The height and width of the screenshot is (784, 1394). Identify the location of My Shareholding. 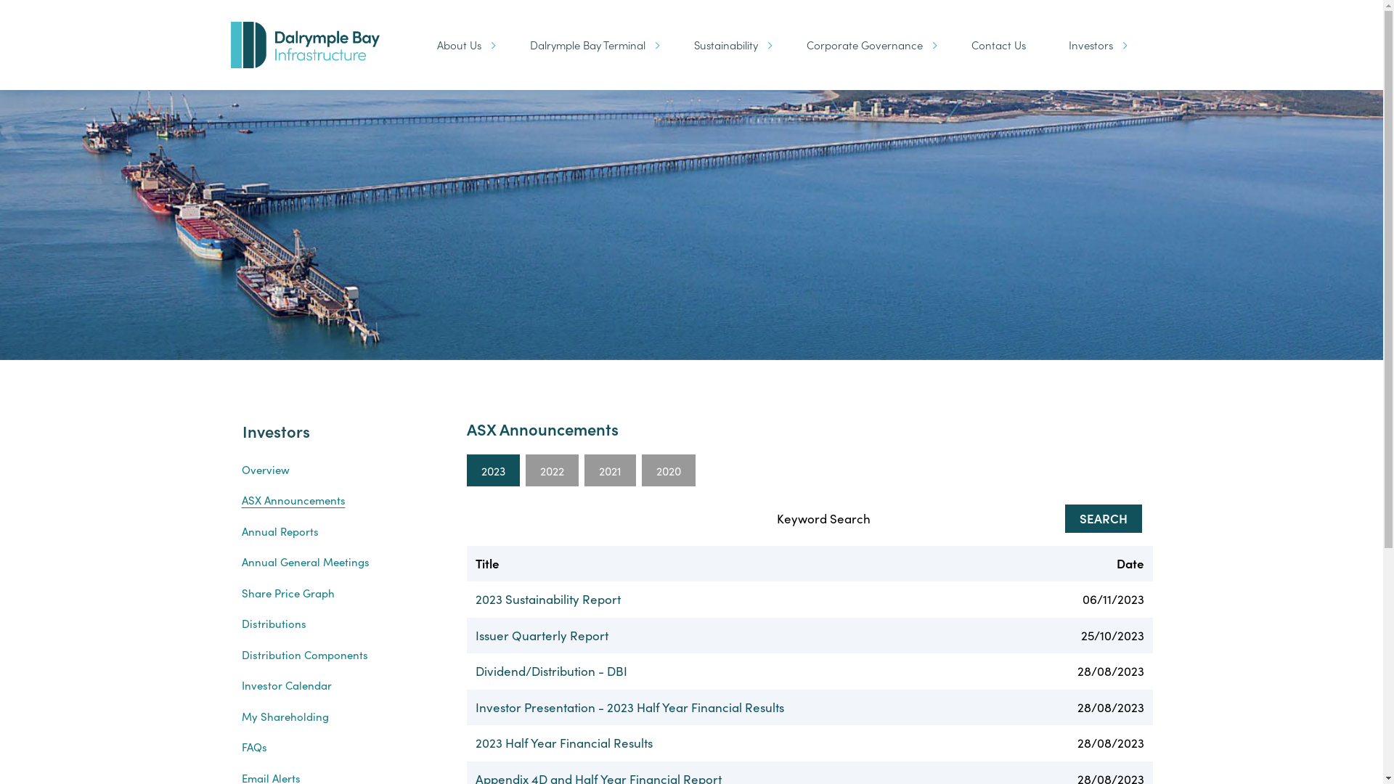
(338, 717).